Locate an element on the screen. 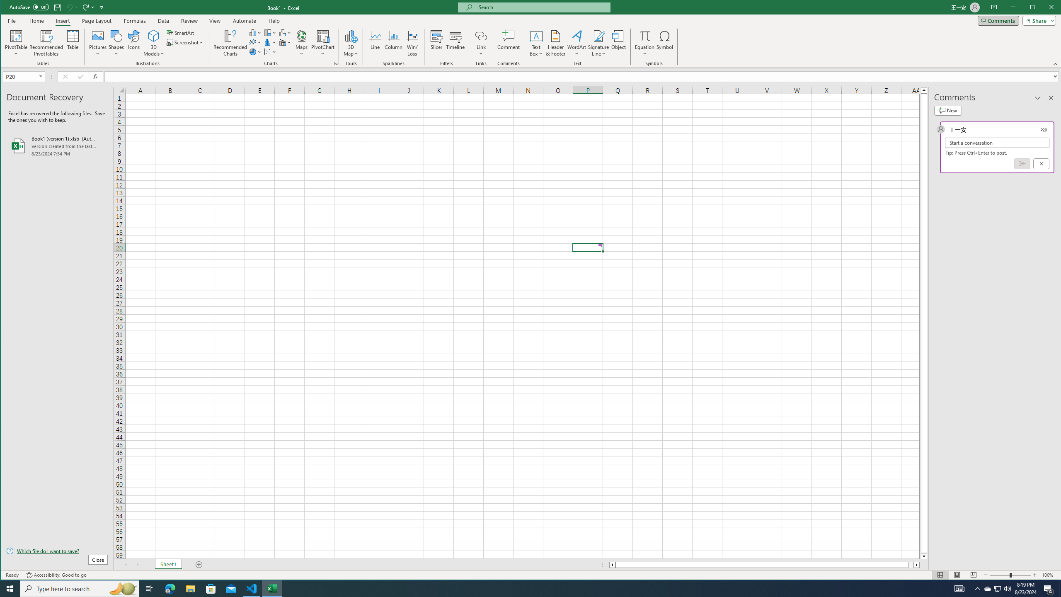 The height and width of the screenshot is (597, 1061). Review is located at coordinates (1060, 589).